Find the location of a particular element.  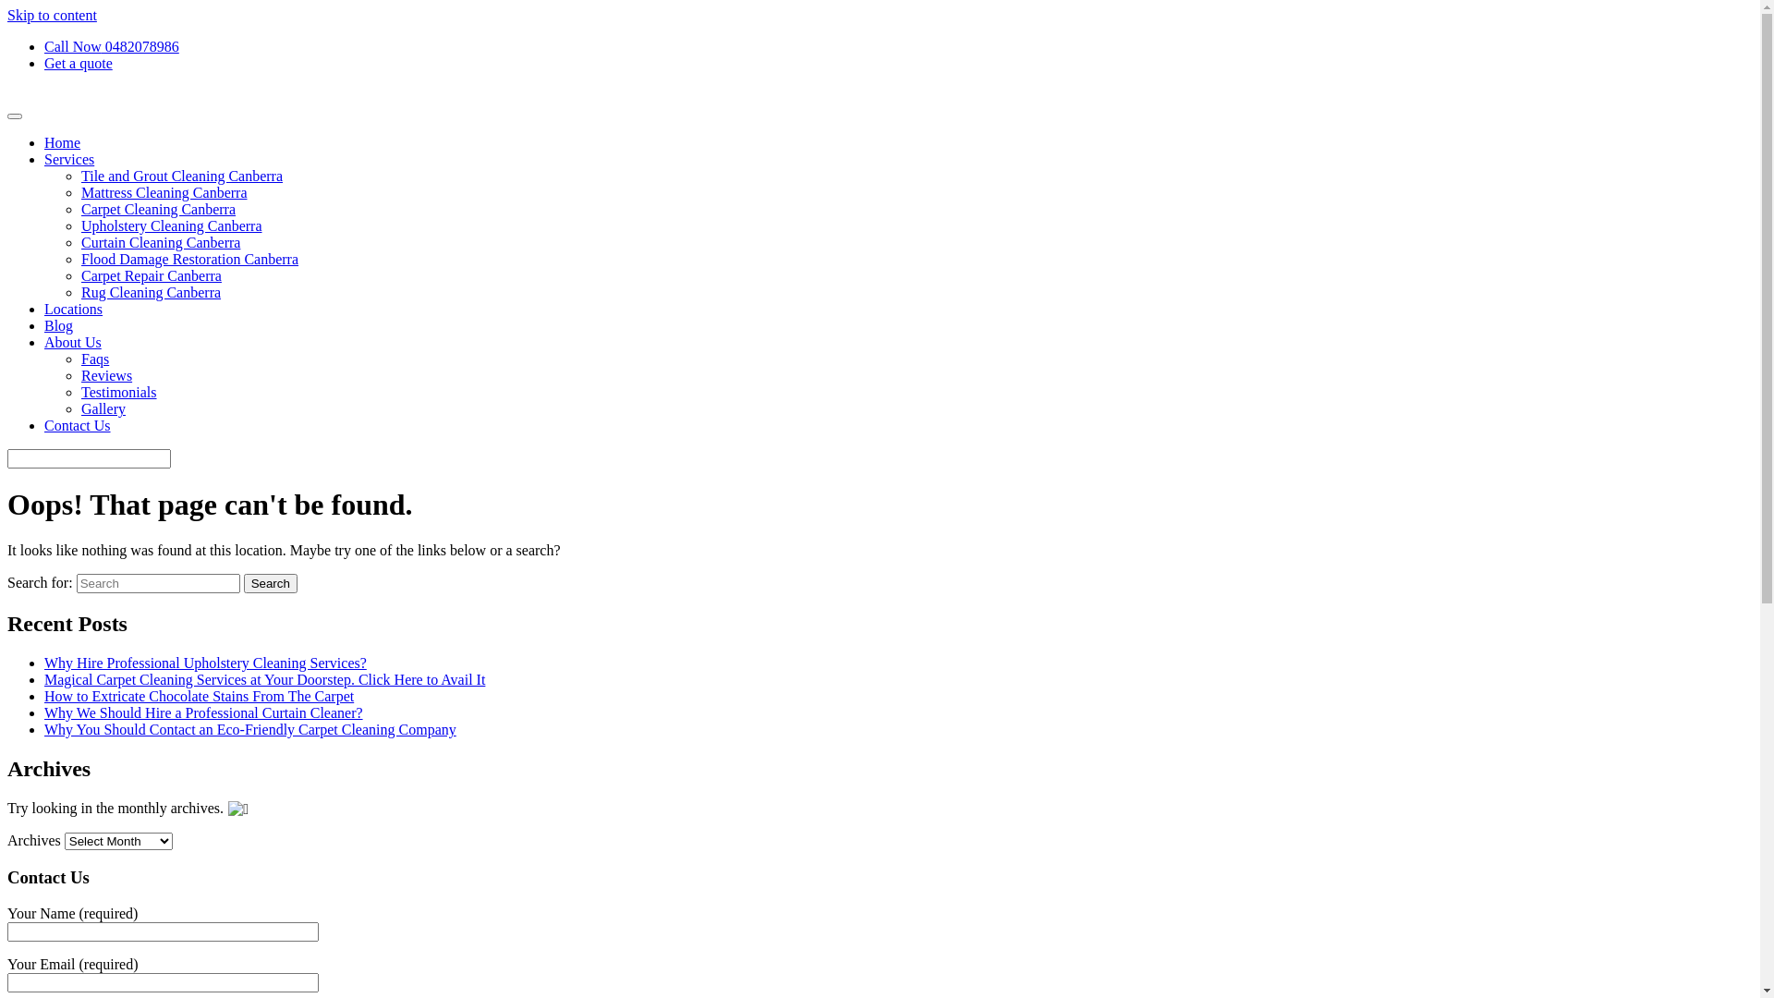

Gallery is located at coordinates (103, 408).